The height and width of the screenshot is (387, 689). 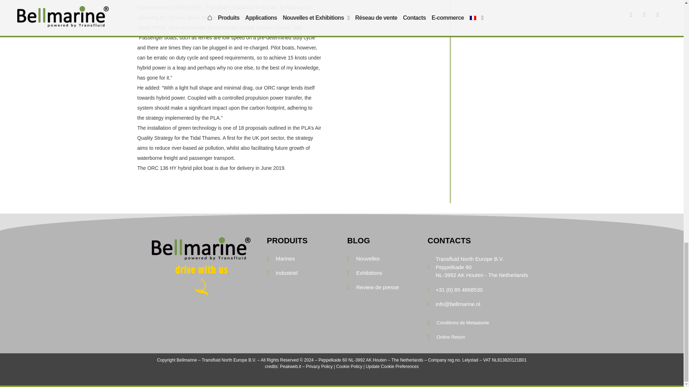 What do you see at coordinates (319, 367) in the screenshot?
I see `Privacy Policy` at bounding box center [319, 367].